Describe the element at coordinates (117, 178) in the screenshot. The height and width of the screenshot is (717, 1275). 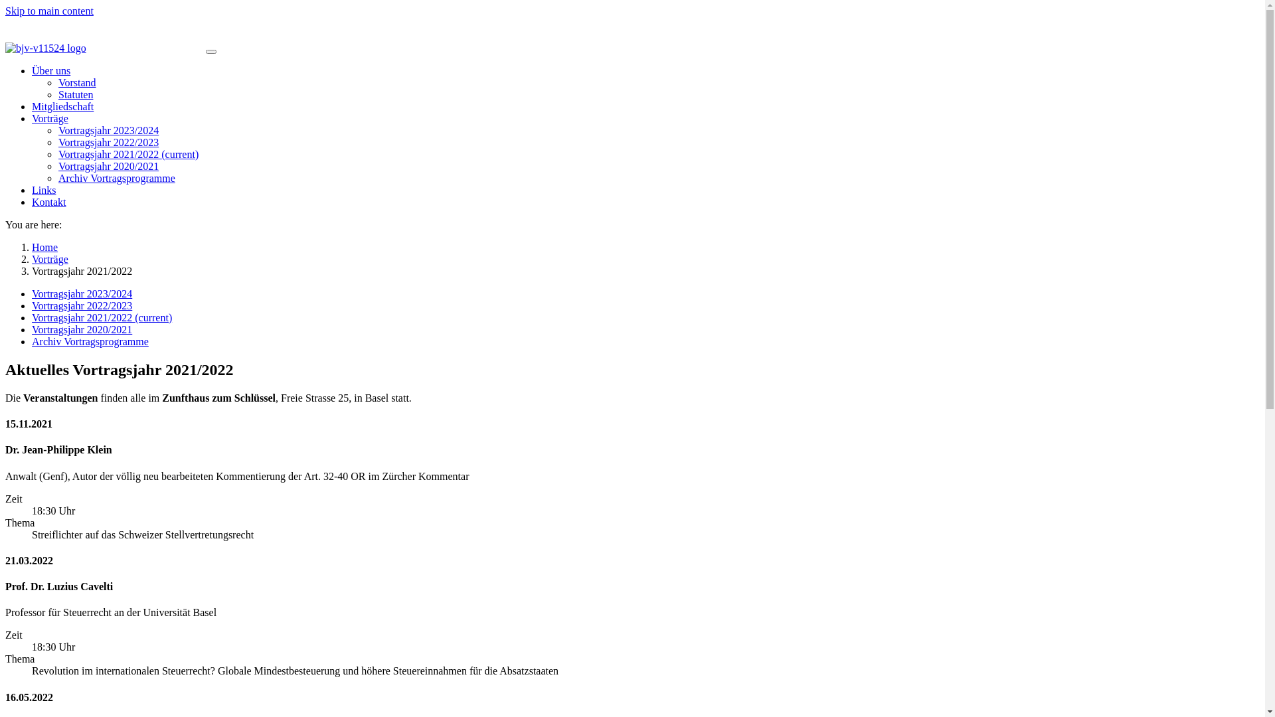
I see `Archiv Vortragsprogramme` at that location.